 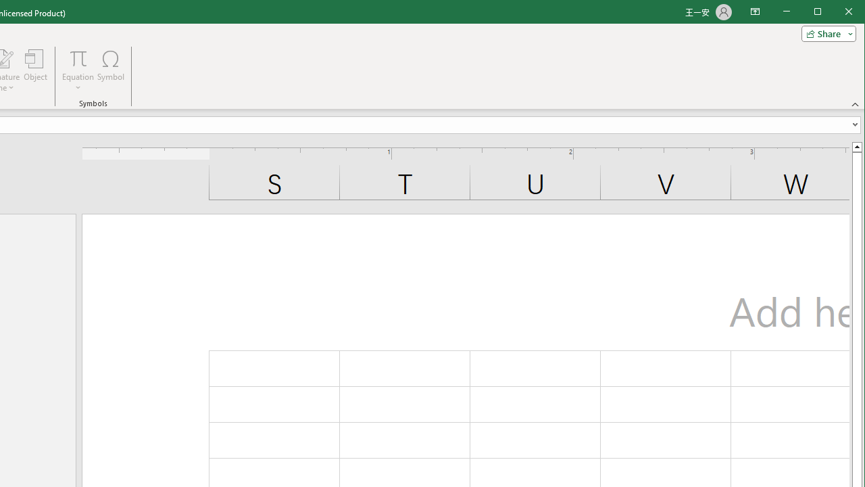 I want to click on Equation, so click(x=78, y=70).